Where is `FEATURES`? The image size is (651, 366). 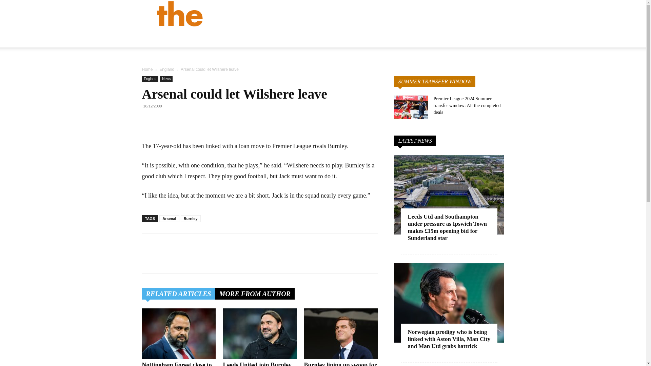 FEATURES is located at coordinates (403, 39).